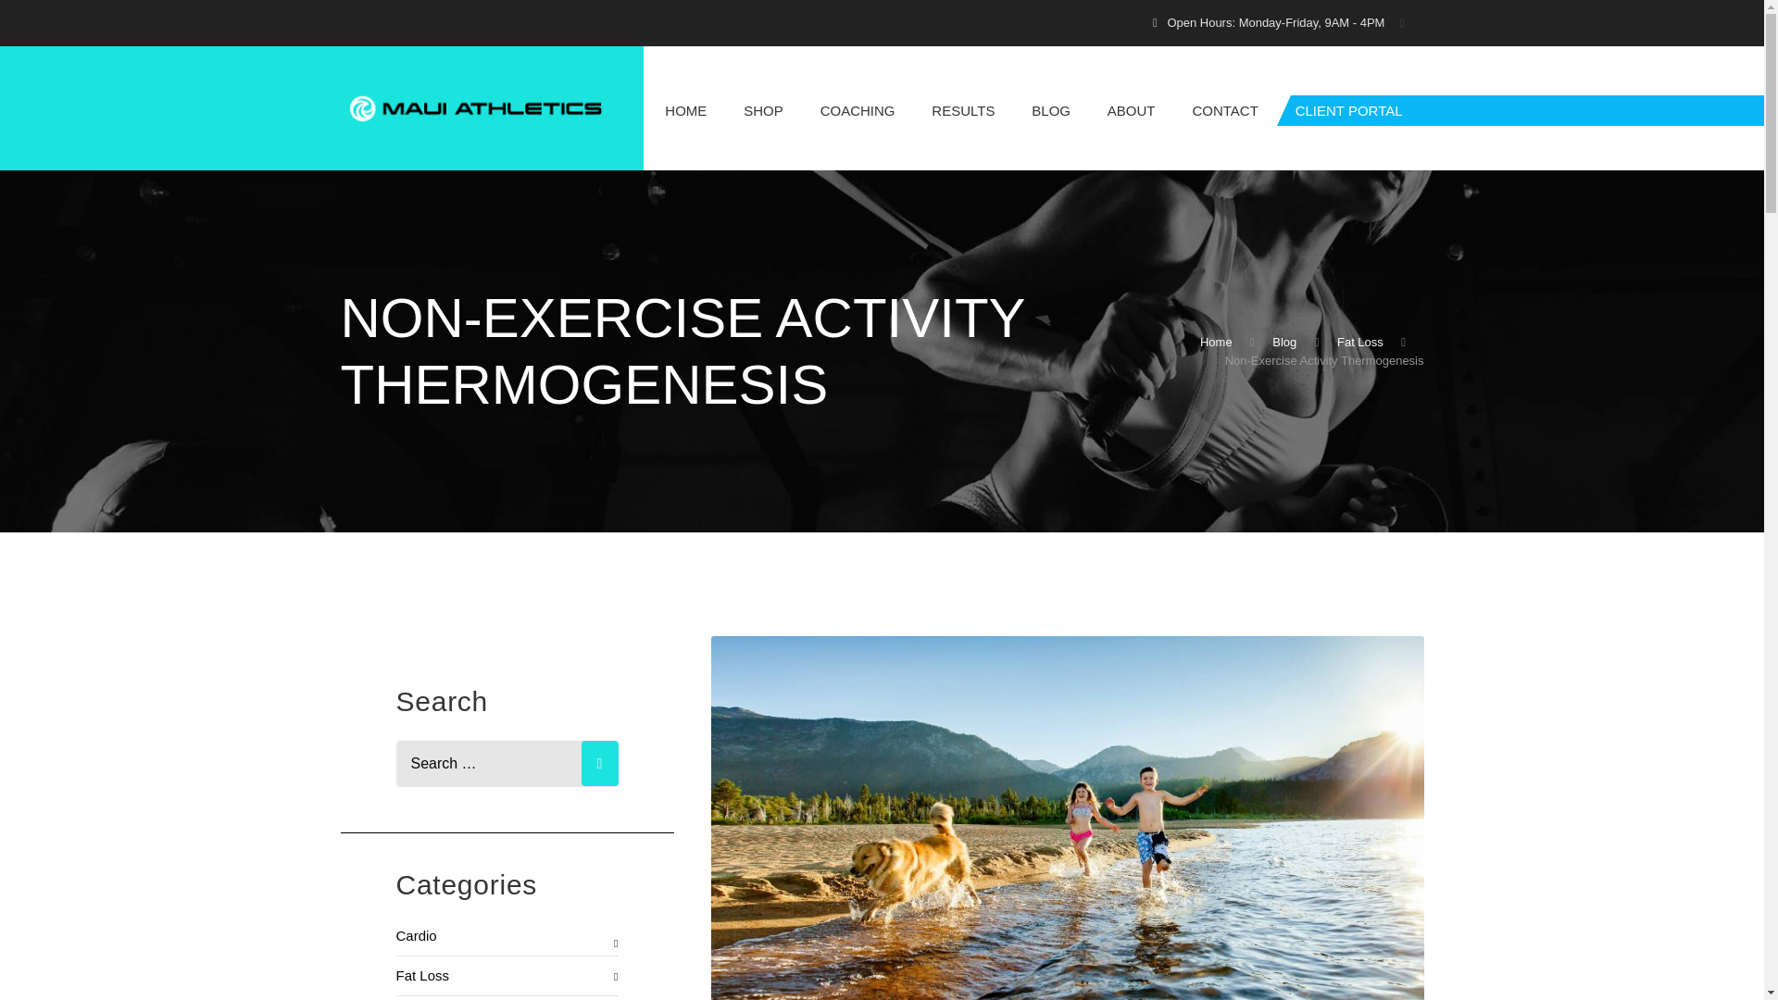 The image size is (1778, 1000). What do you see at coordinates (507, 763) in the screenshot?
I see `Search for:` at bounding box center [507, 763].